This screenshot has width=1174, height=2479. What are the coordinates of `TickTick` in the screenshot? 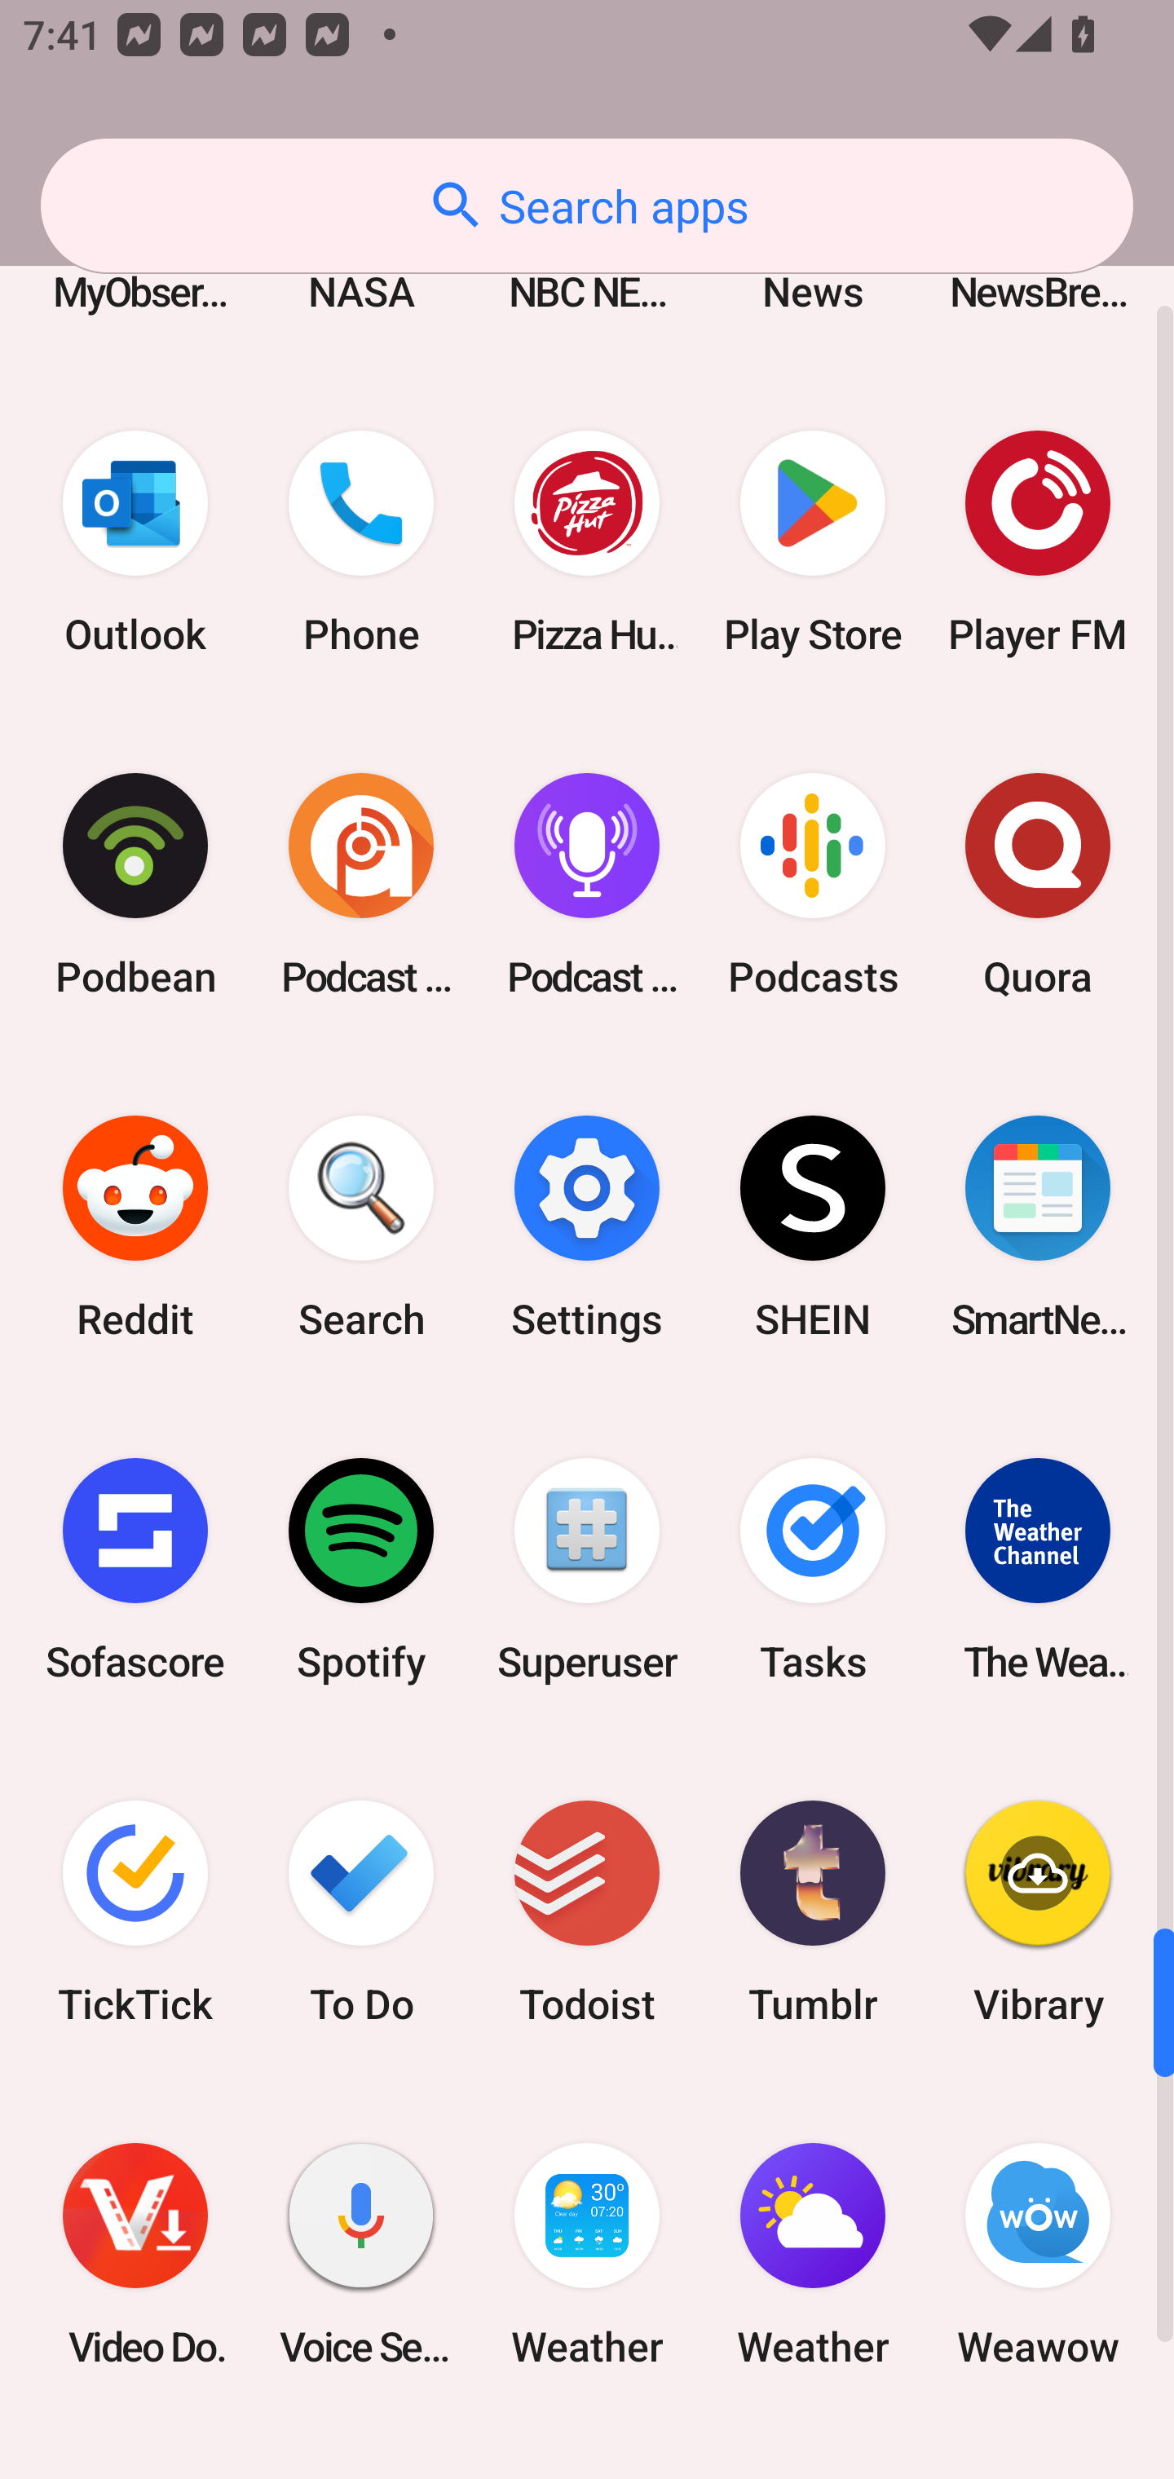 It's located at (135, 1911).